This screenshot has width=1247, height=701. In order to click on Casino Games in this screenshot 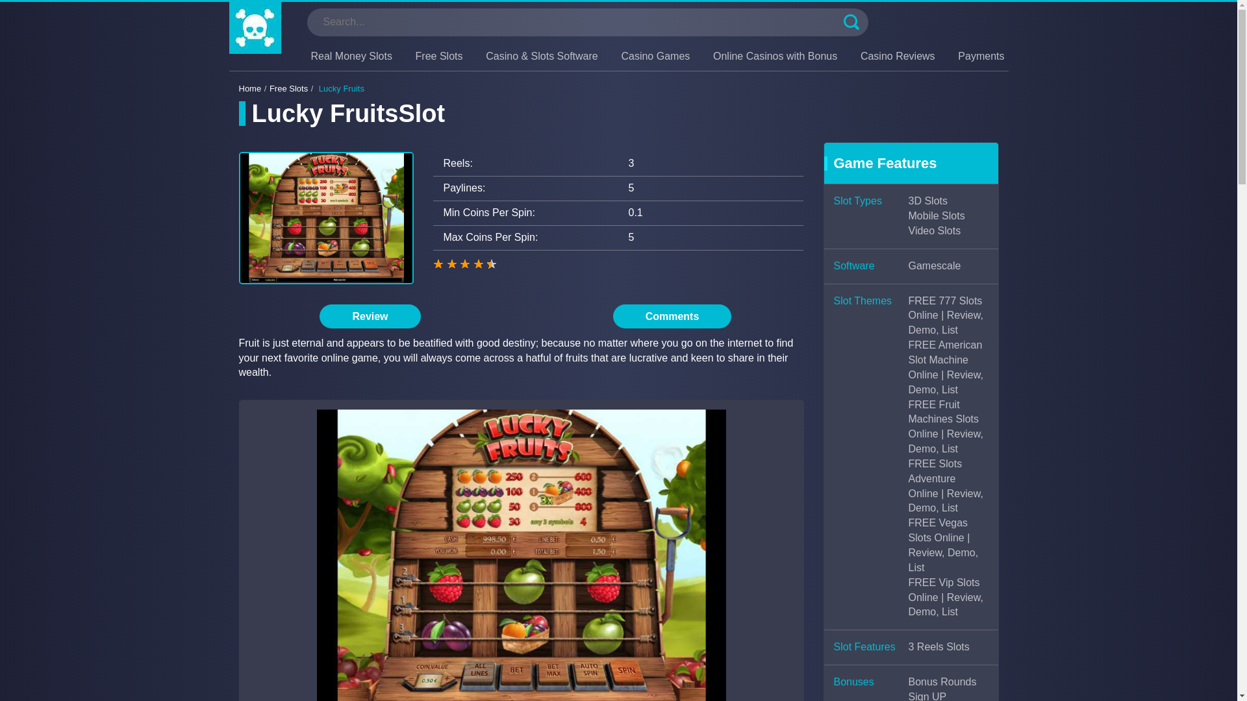, I will do `click(655, 56)`.